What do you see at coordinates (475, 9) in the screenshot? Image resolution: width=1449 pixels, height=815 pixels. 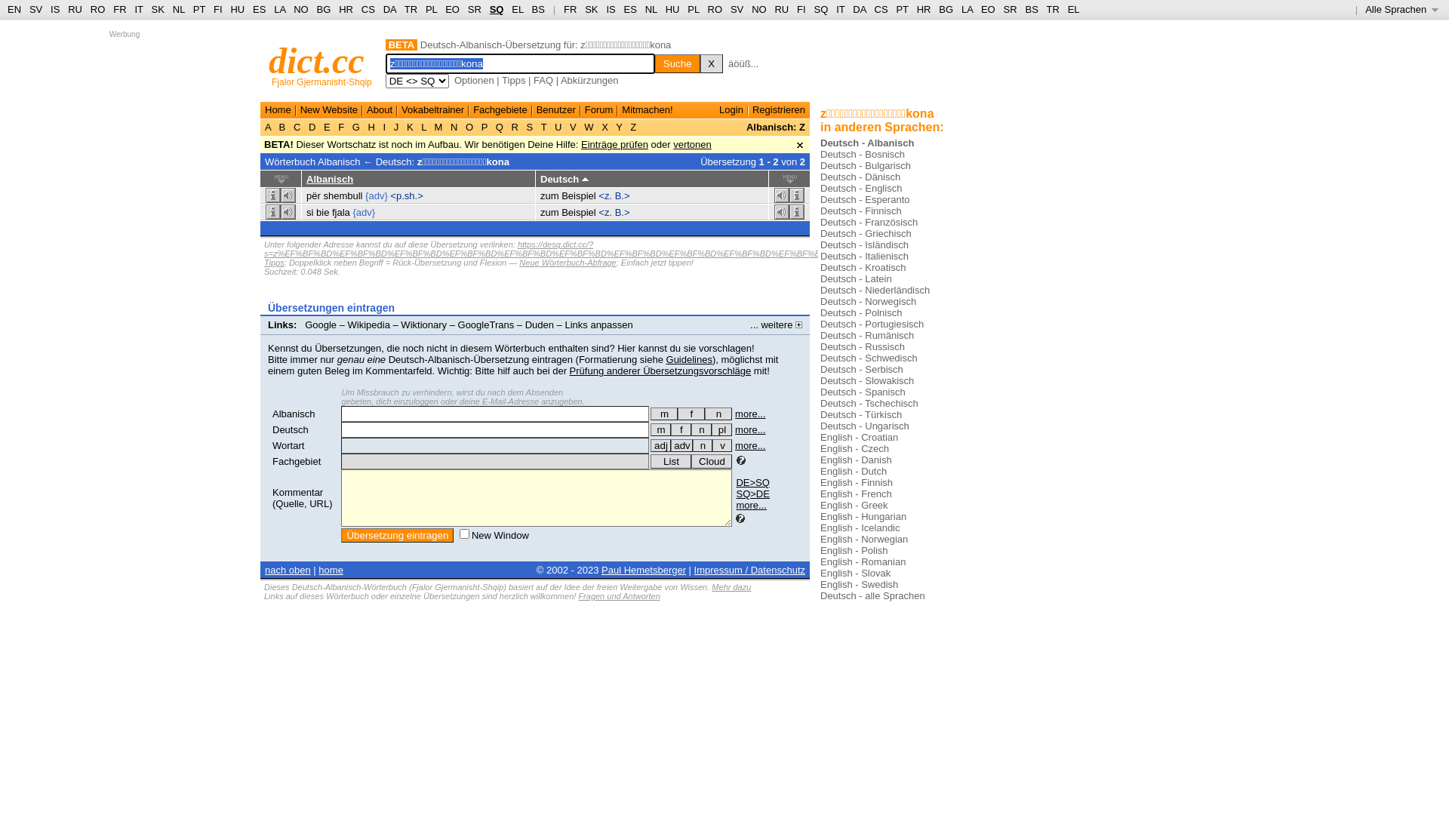 I see `SR` at bounding box center [475, 9].